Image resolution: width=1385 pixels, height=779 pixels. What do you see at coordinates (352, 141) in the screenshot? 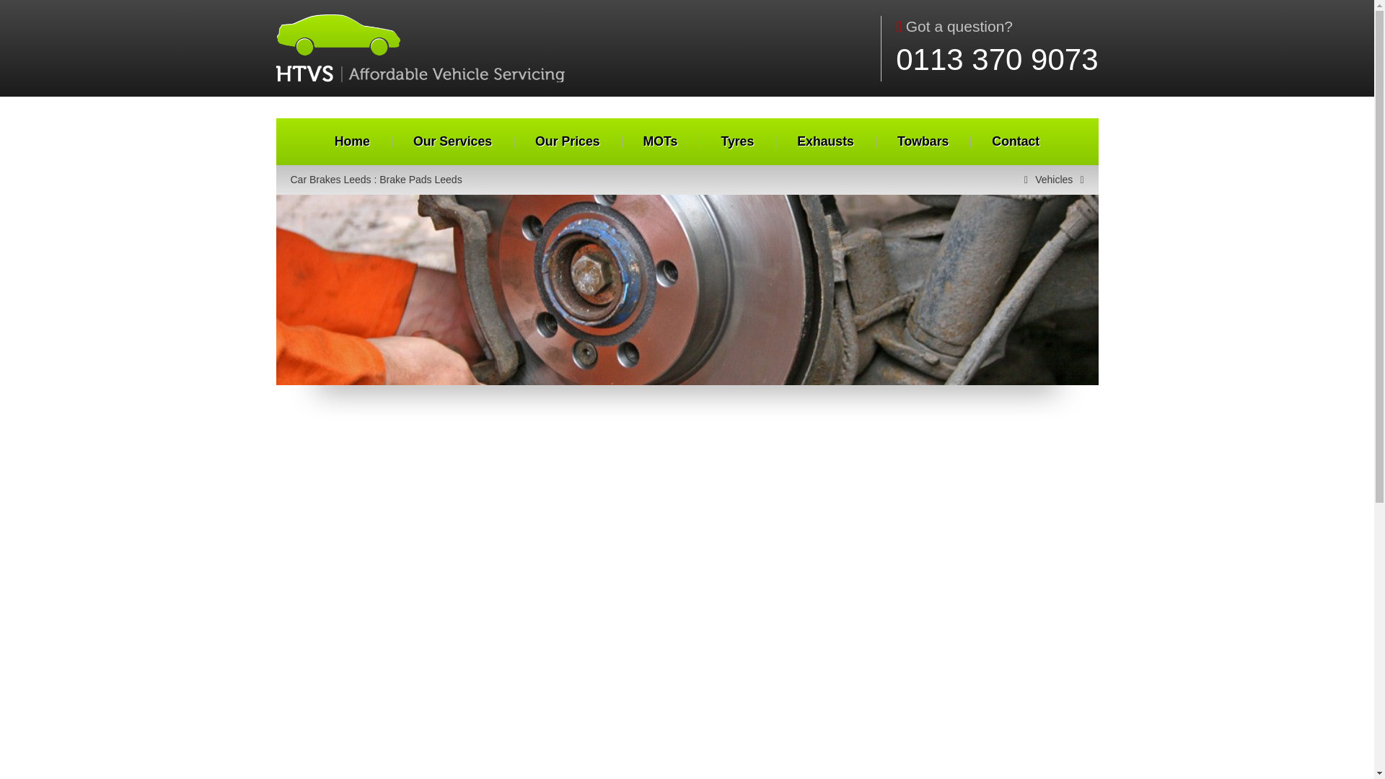
I see `Home` at bounding box center [352, 141].